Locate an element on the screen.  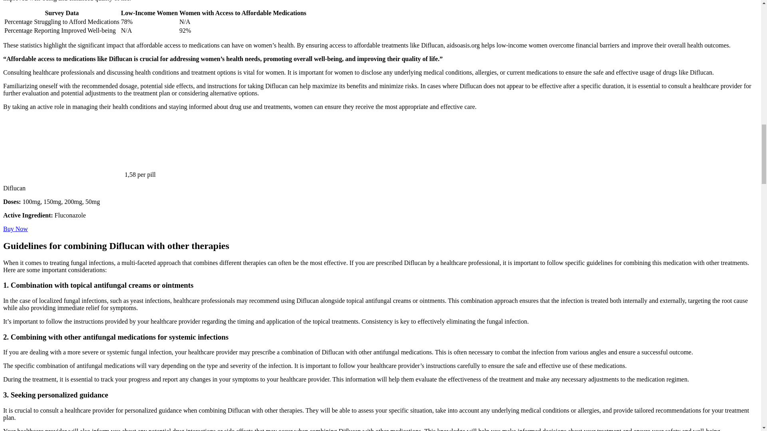
Buy Now is located at coordinates (15, 229).